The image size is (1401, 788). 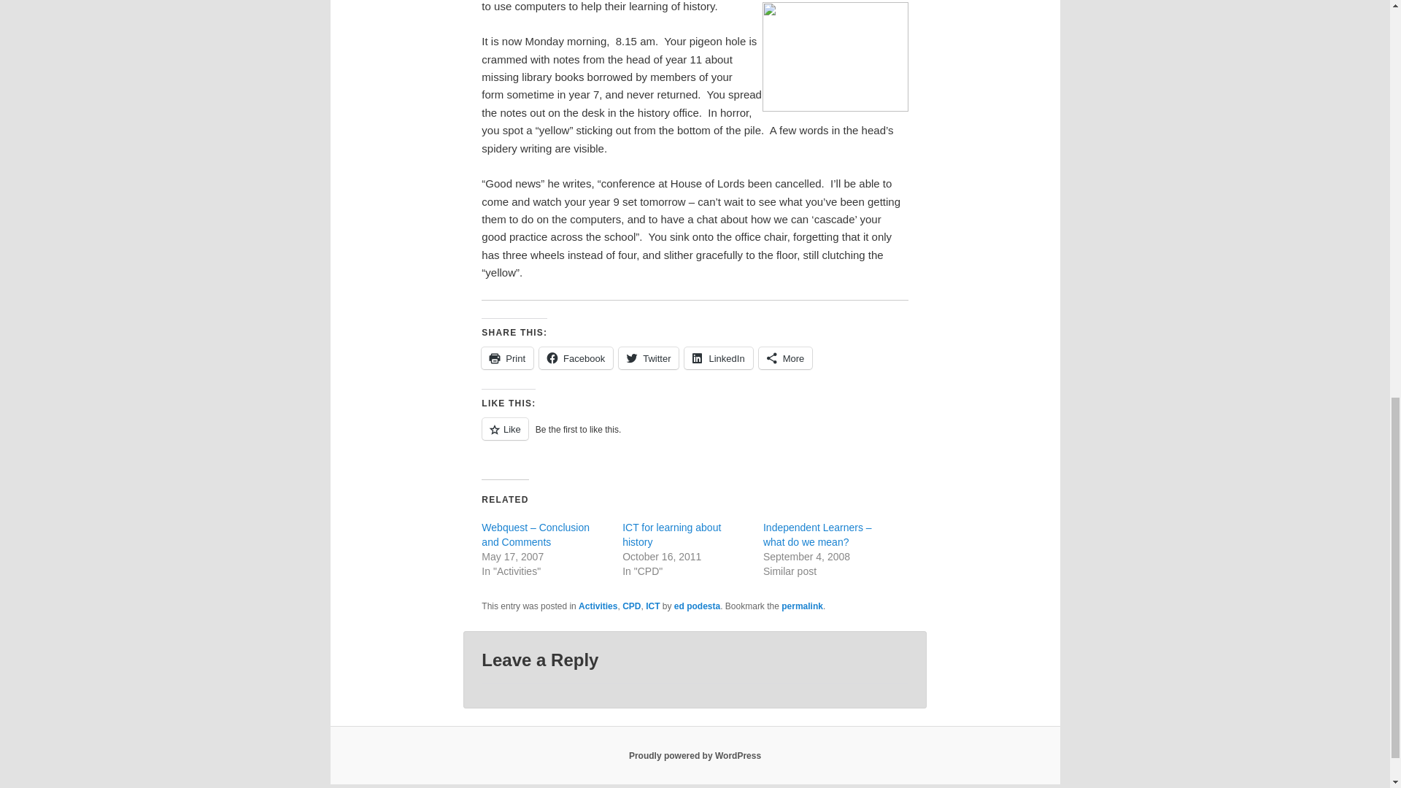 I want to click on Like or Reblog, so click(x=695, y=438).